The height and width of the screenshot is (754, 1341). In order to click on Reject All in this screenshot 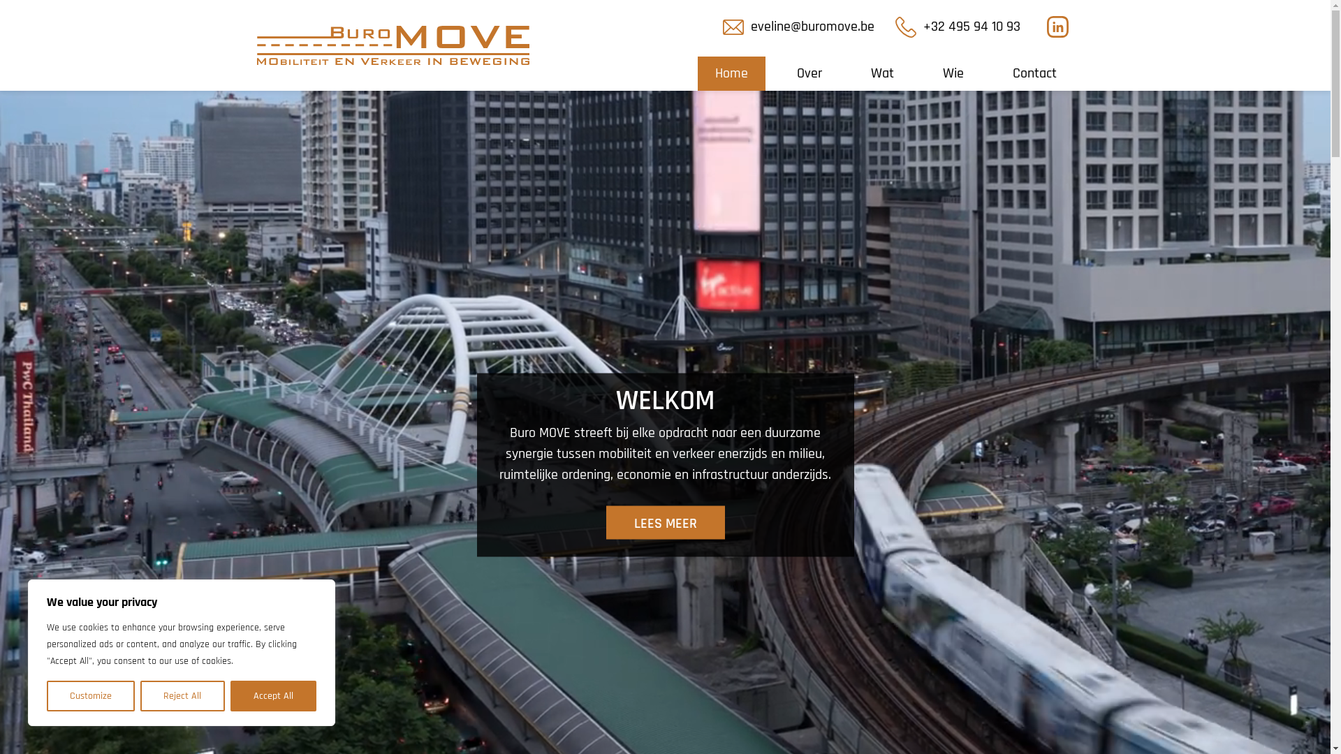, I will do `click(182, 696)`.